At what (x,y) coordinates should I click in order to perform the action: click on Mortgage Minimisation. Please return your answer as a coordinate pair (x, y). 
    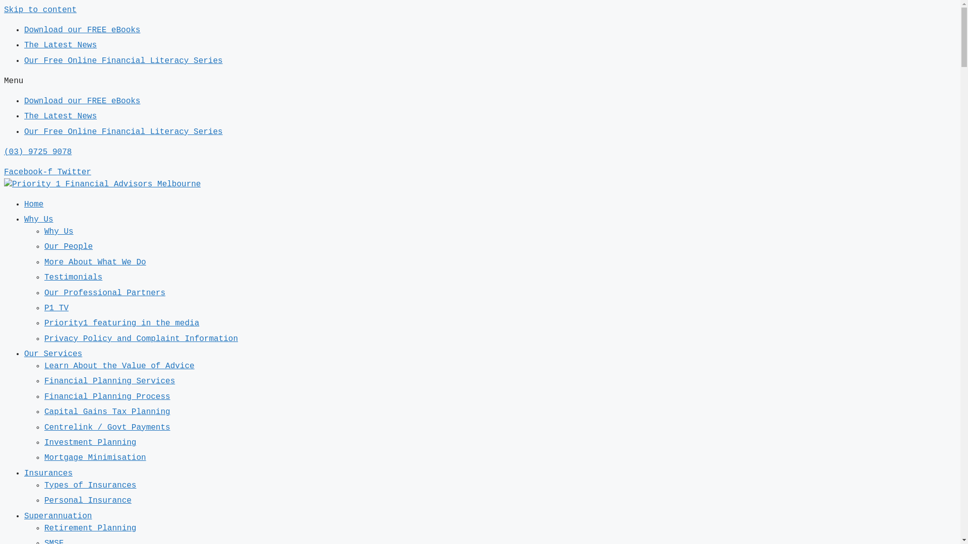
    Looking at the image, I should click on (95, 458).